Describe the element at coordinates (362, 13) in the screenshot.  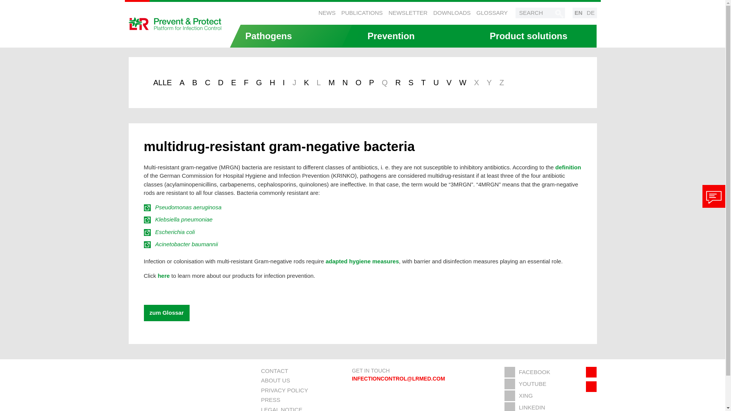
I see `PUBLICATIONS` at that location.